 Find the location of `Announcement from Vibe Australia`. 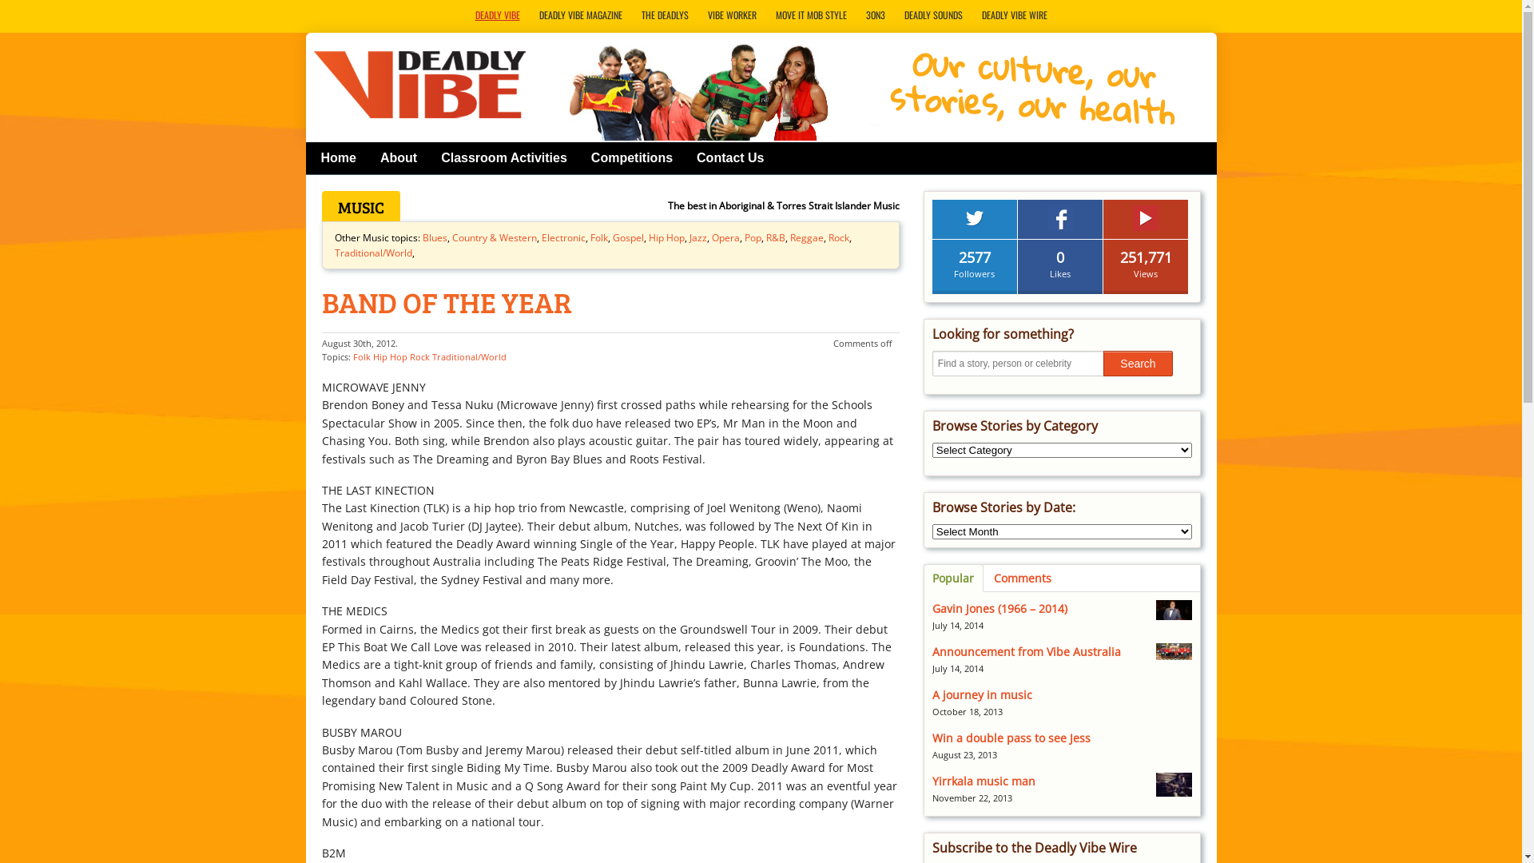

Announcement from Vibe Australia is located at coordinates (1027, 652).